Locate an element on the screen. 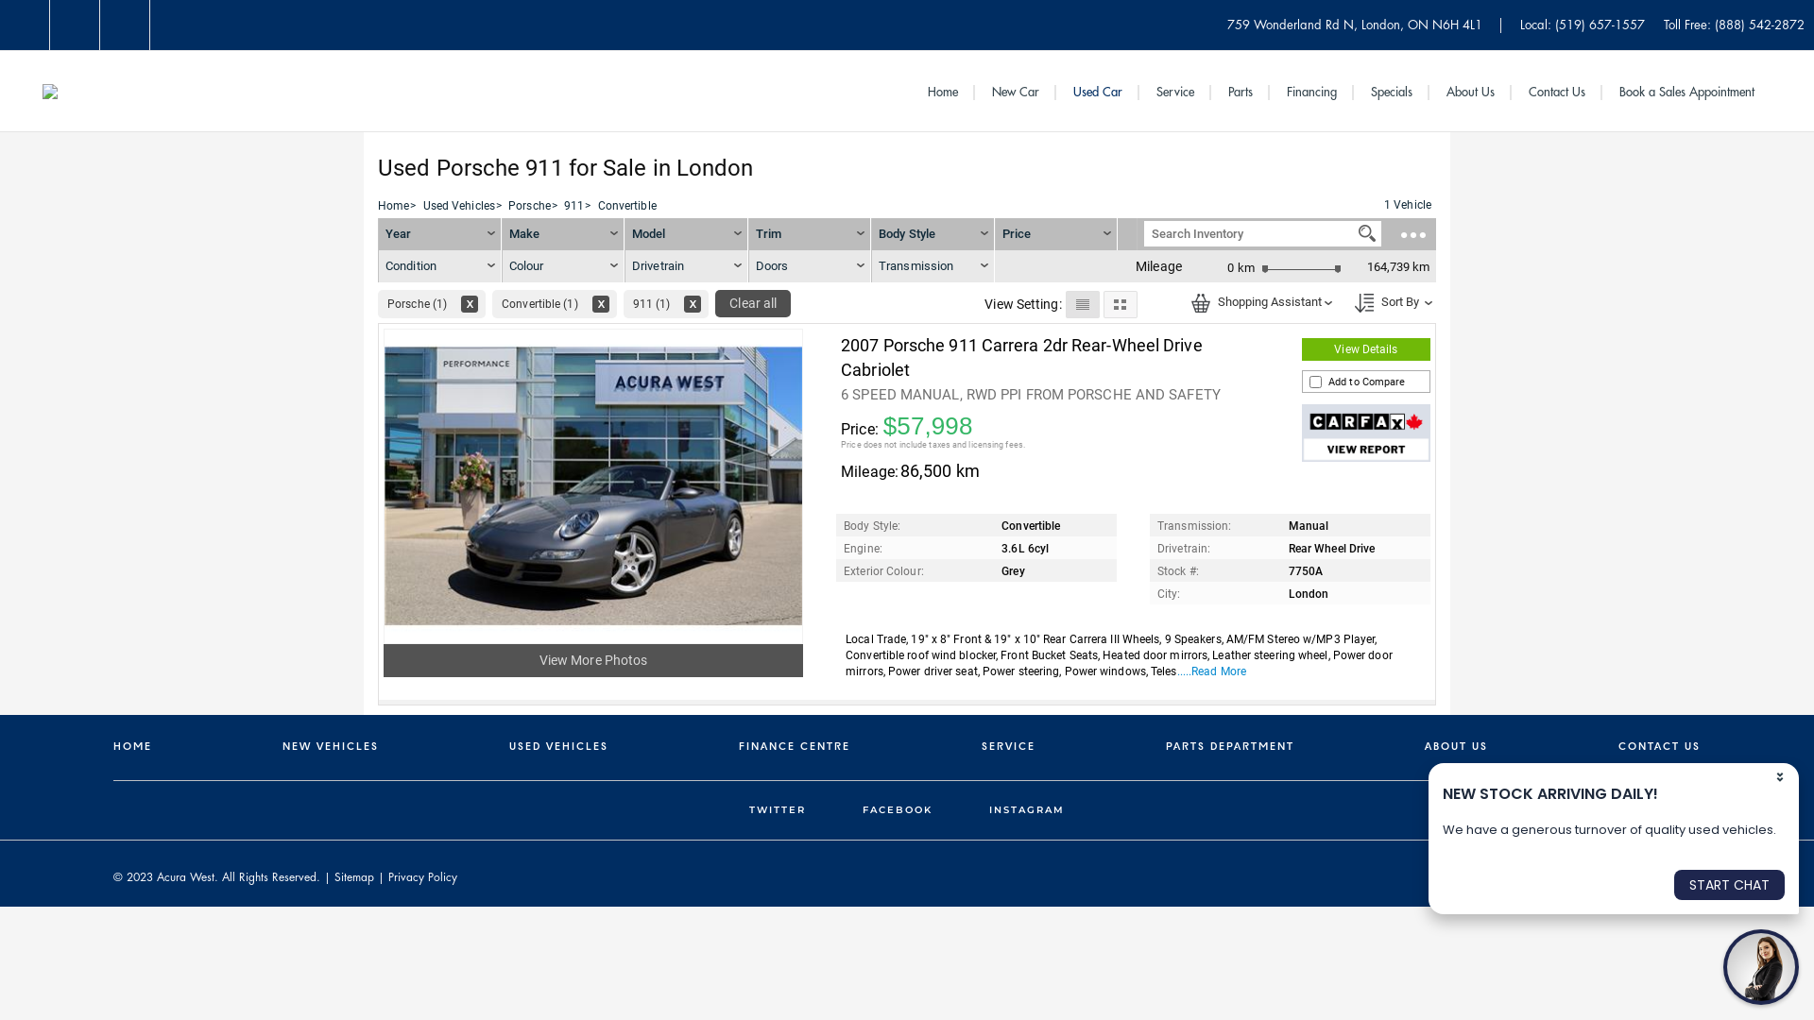 The image size is (1814, 1020). 2007 Porsche 911 Carrera 2dr Rear-Wheel Drive Cabriolet is located at coordinates (1022, 357).